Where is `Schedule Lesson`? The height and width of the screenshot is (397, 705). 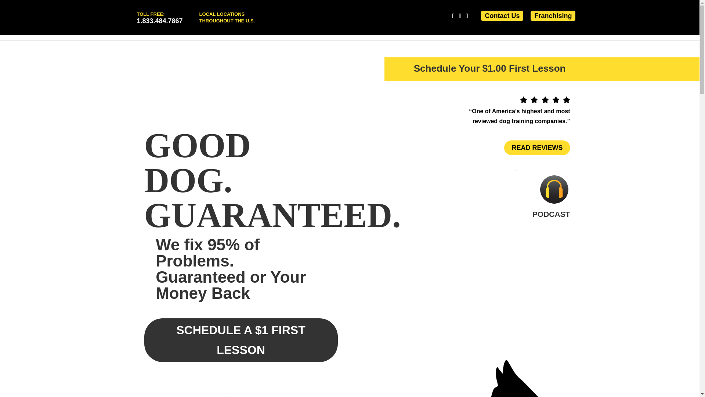
Schedule Lesson is located at coordinates (659, 32).